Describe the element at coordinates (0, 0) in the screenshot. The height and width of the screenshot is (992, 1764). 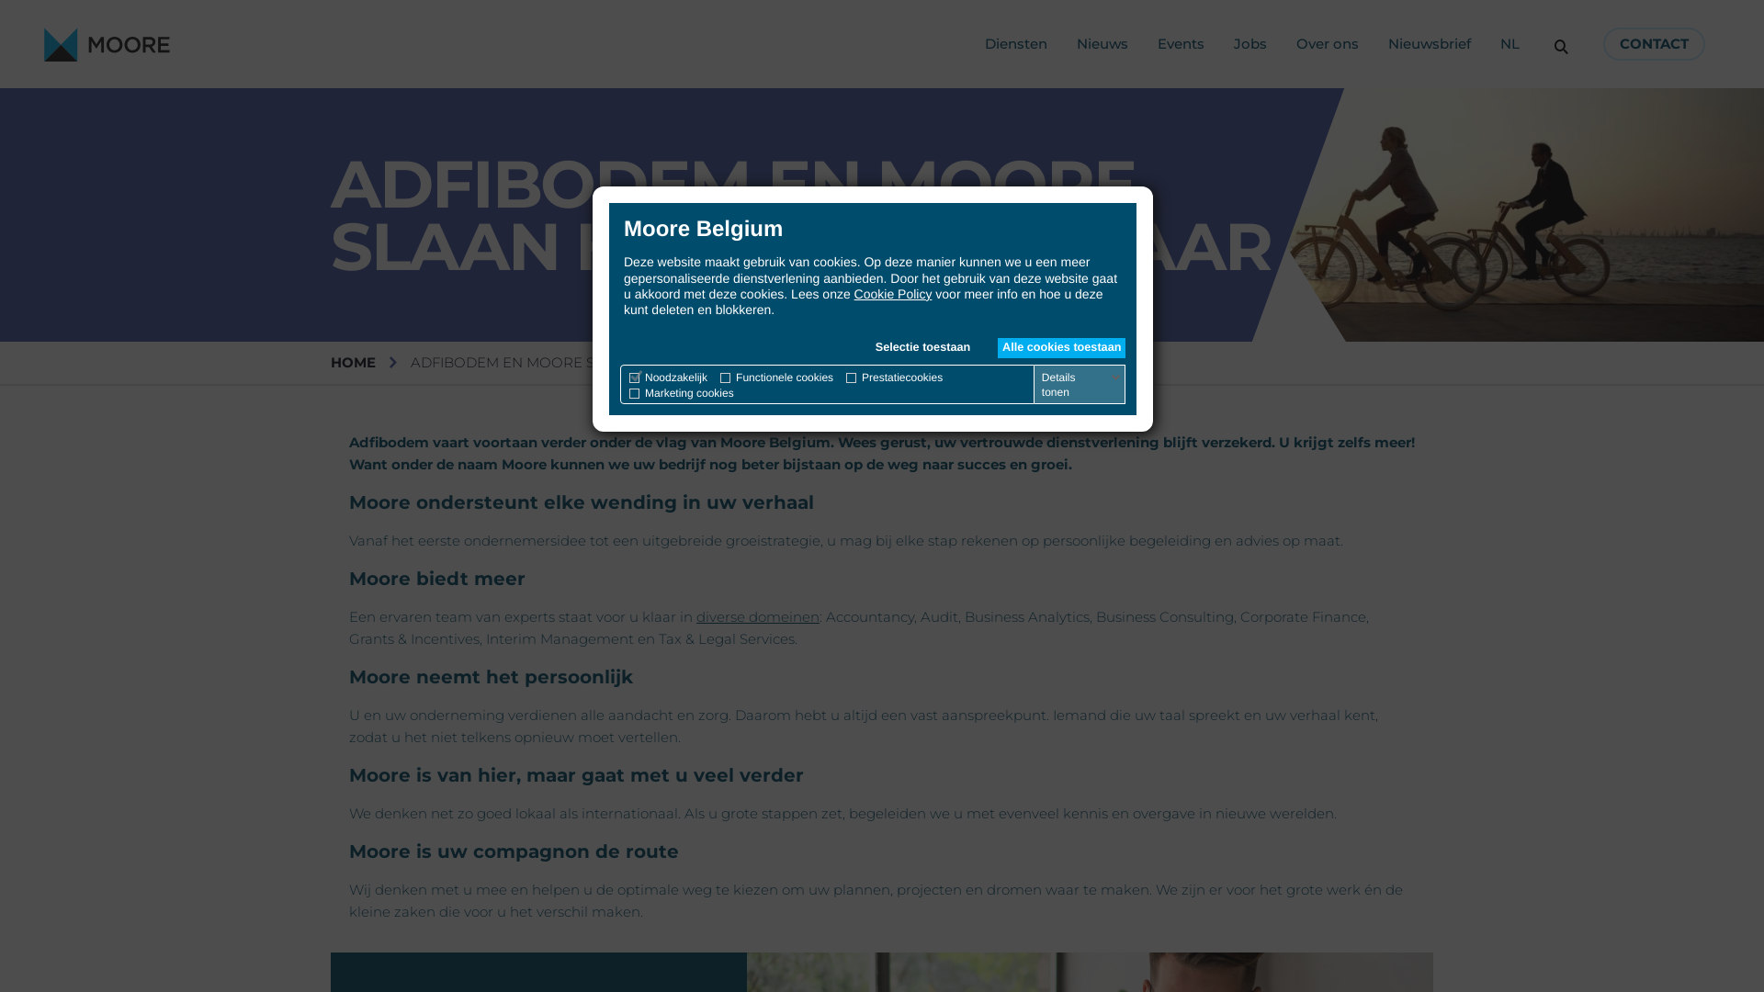
I see `Overslaan en naar de inhoud gaan` at that location.